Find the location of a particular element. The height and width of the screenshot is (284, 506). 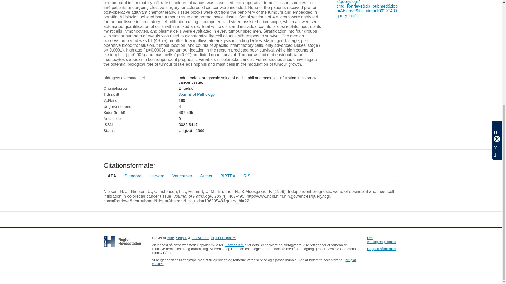

Journal of Pathology is located at coordinates (197, 94).